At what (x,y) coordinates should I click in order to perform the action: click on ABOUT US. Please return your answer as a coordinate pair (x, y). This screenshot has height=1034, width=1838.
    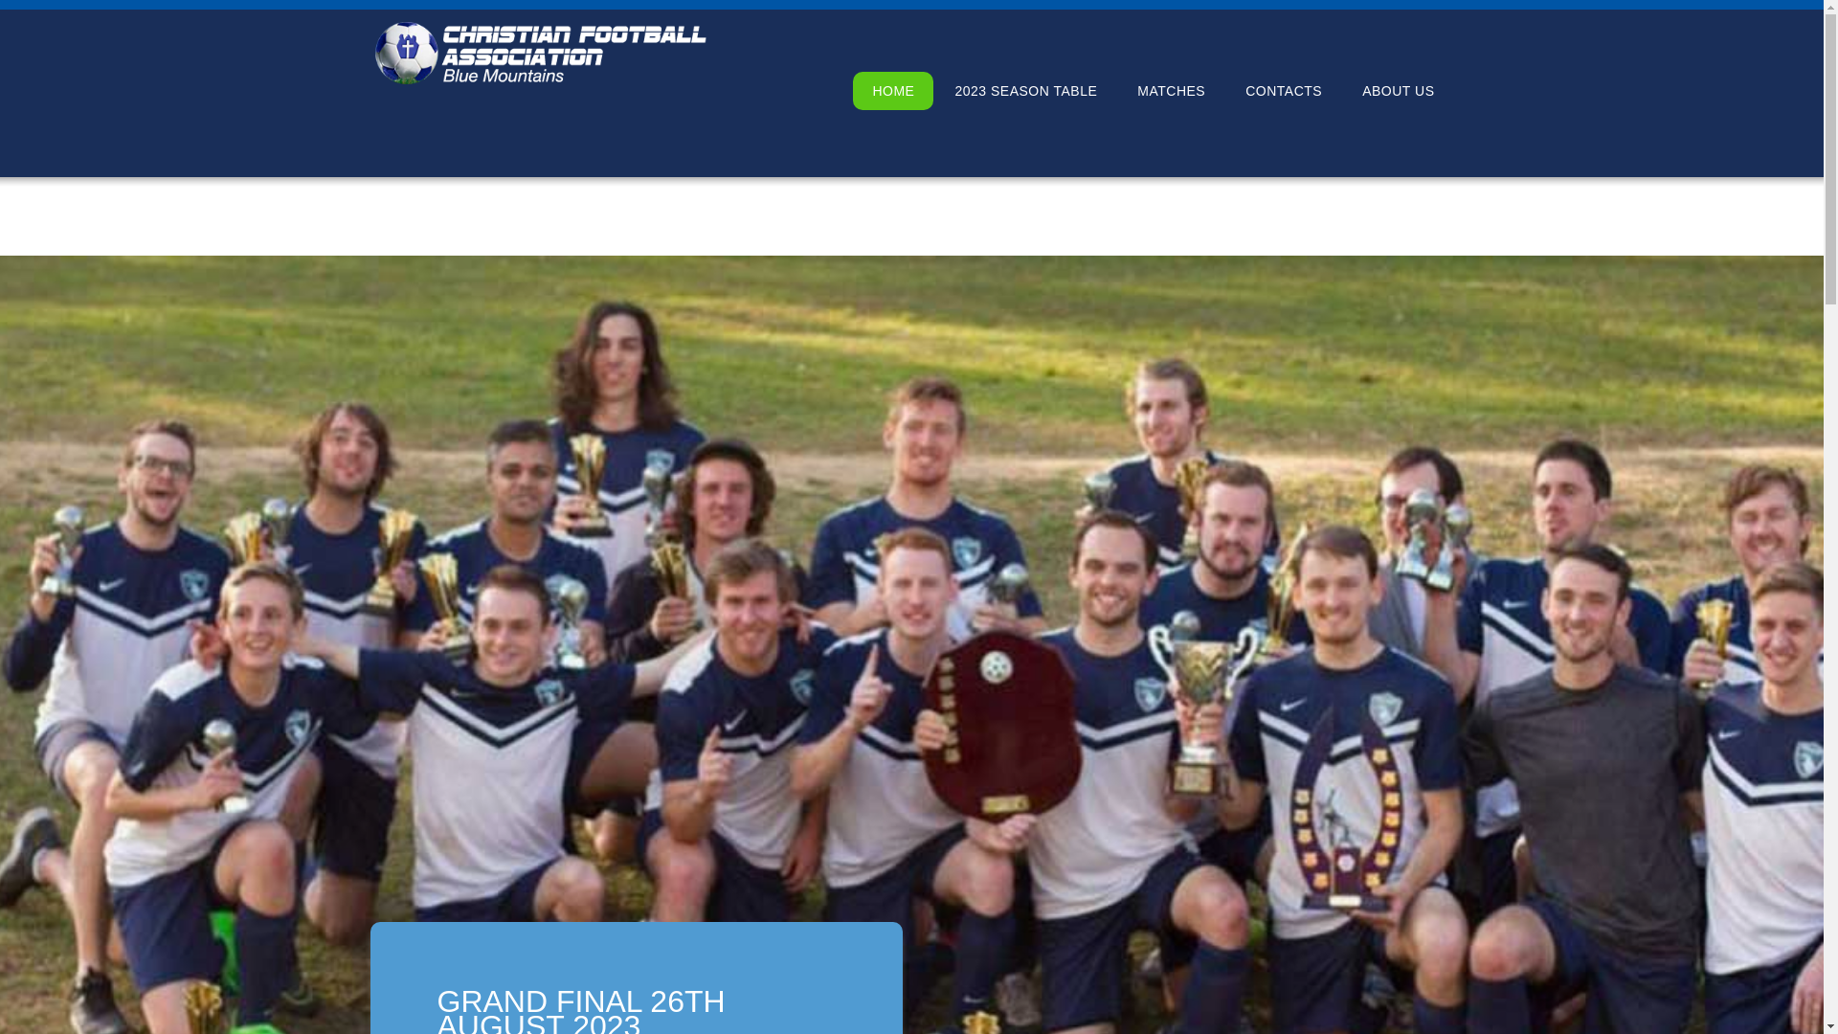
    Looking at the image, I should click on (1398, 90).